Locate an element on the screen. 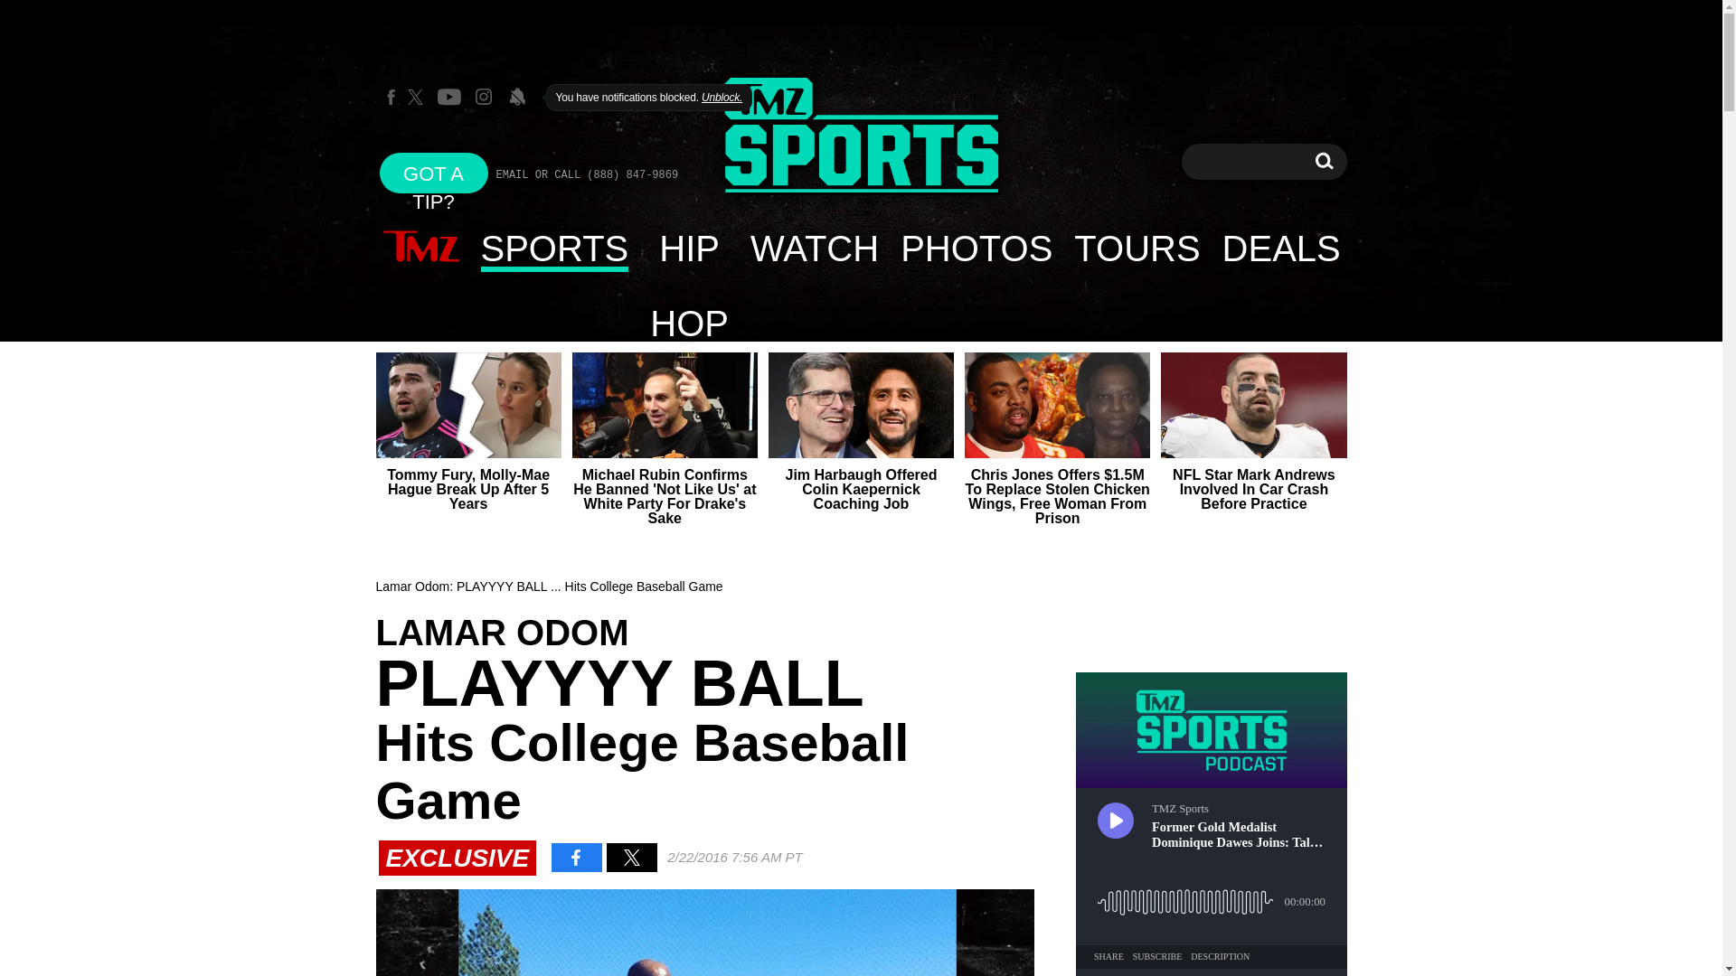 The height and width of the screenshot is (976, 1736). DEALS is located at coordinates (1282, 248).